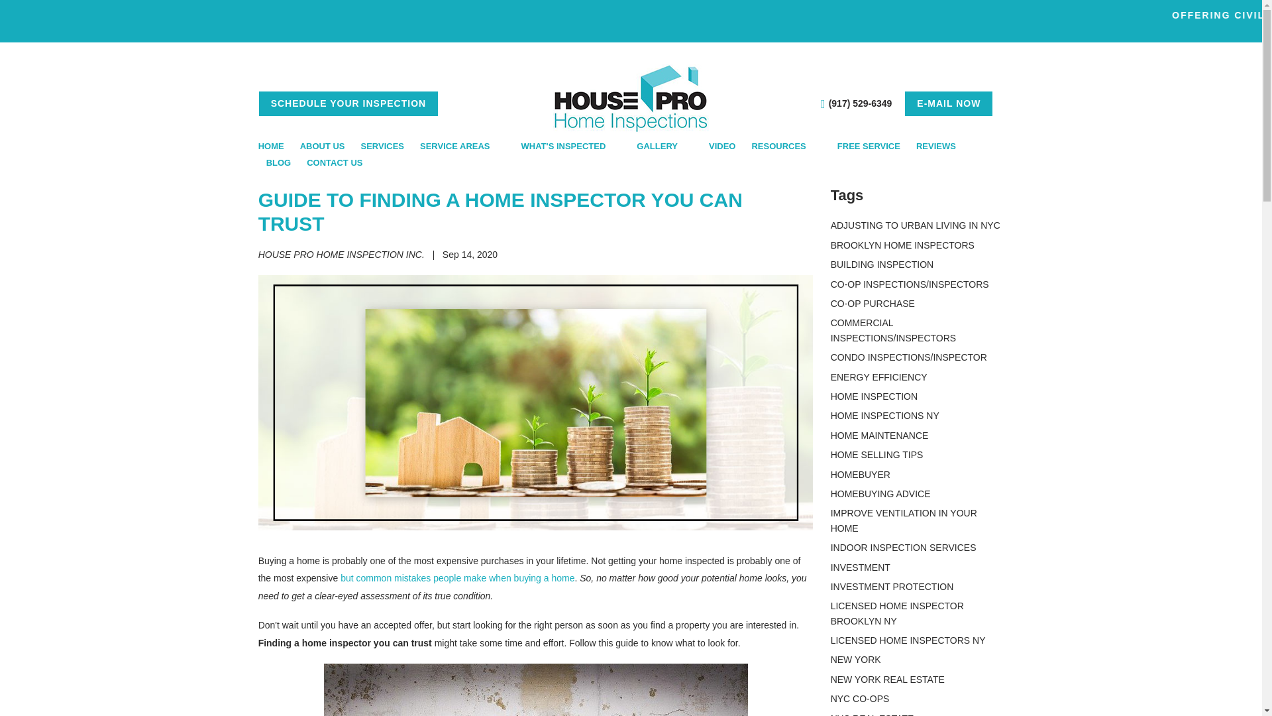 The width and height of the screenshot is (1272, 716). I want to click on HOME, so click(275, 146).